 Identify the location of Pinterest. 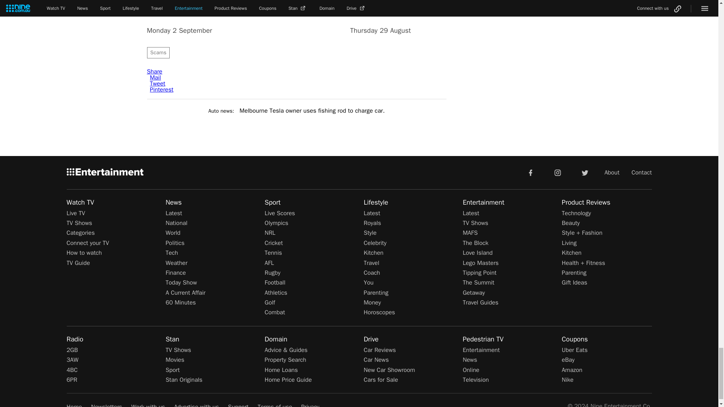
(161, 90).